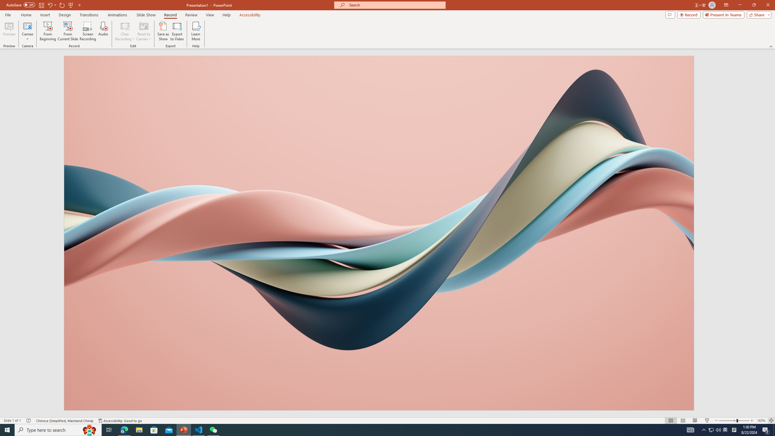  What do you see at coordinates (379, 233) in the screenshot?
I see `Wavy 3D art` at bounding box center [379, 233].